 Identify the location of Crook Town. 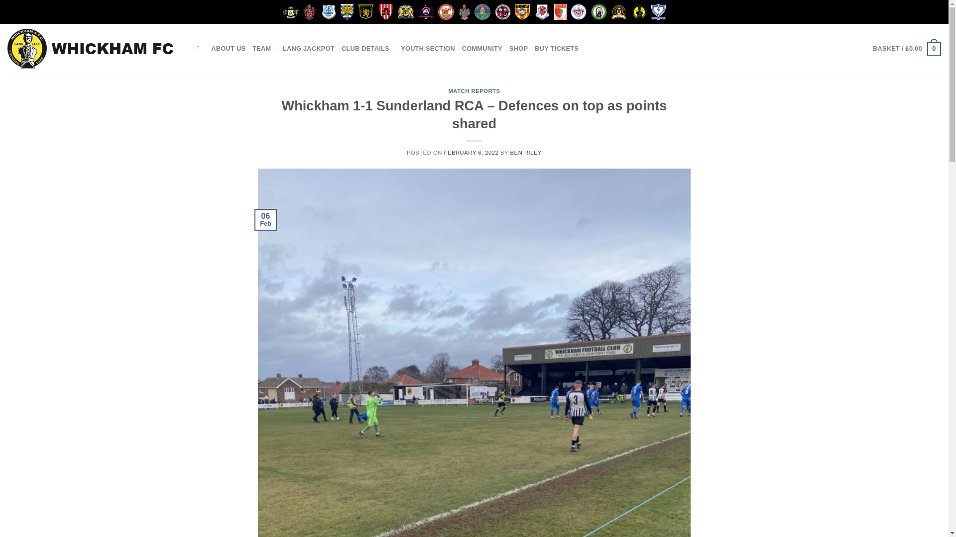
(365, 11).